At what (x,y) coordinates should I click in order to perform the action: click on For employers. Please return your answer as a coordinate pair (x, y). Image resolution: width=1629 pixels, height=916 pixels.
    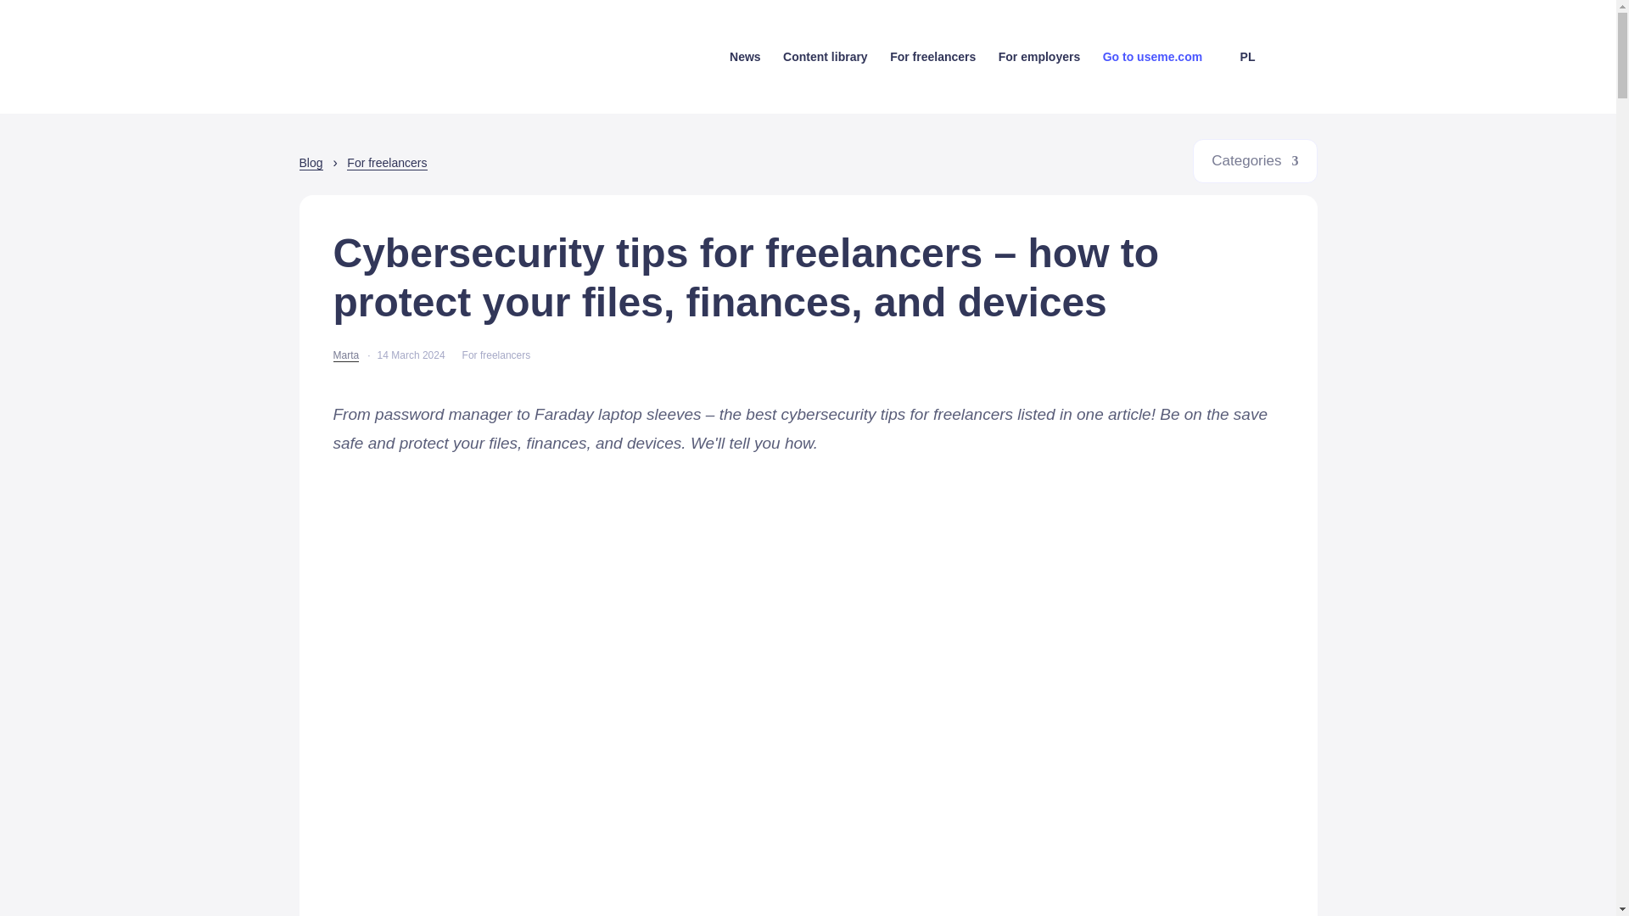
    Looking at the image, I should click on (1038, 81).